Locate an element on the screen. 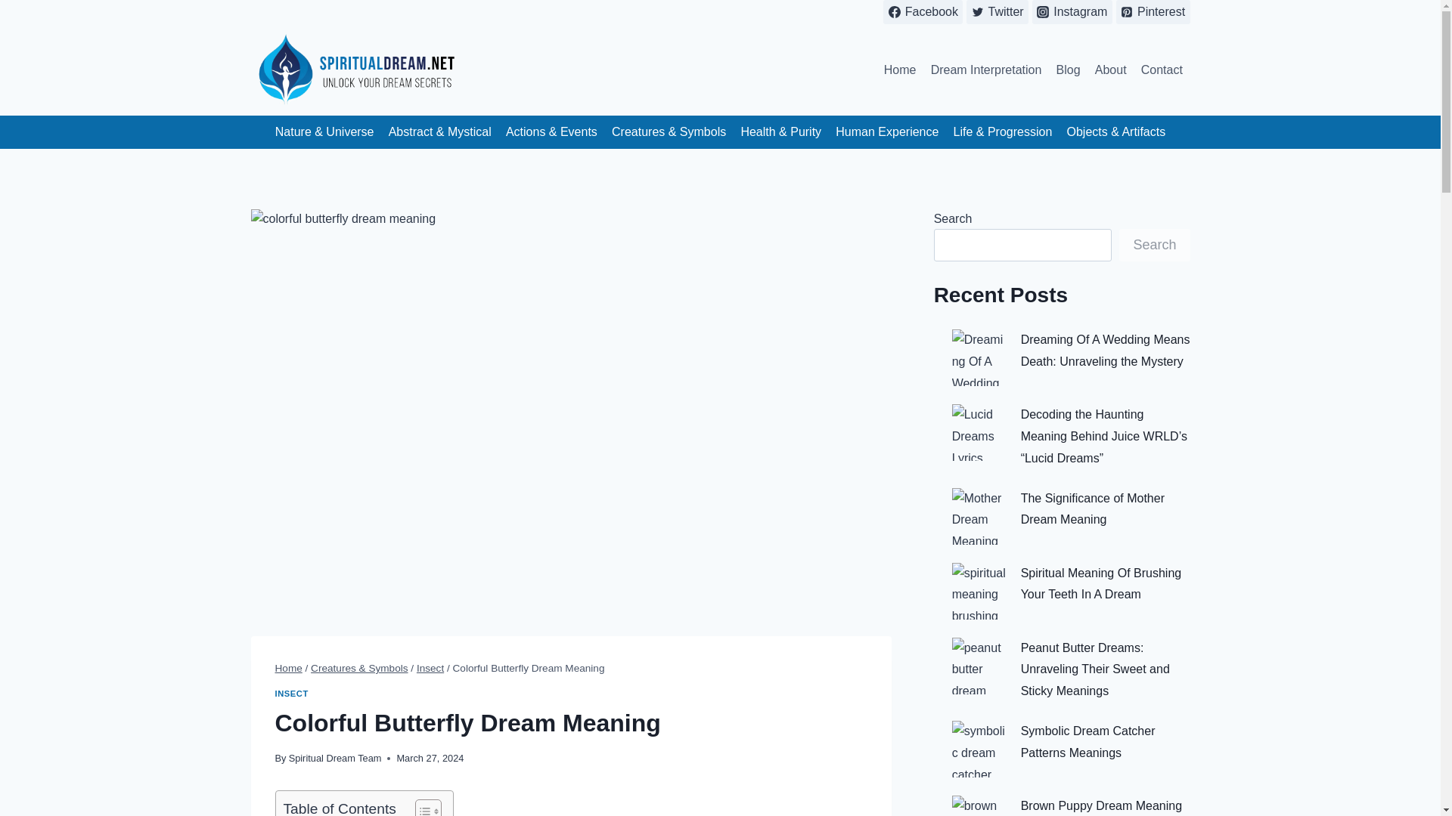 This screenshot has height=816, width=1452. Facebook is located at coordinates (923, 12).